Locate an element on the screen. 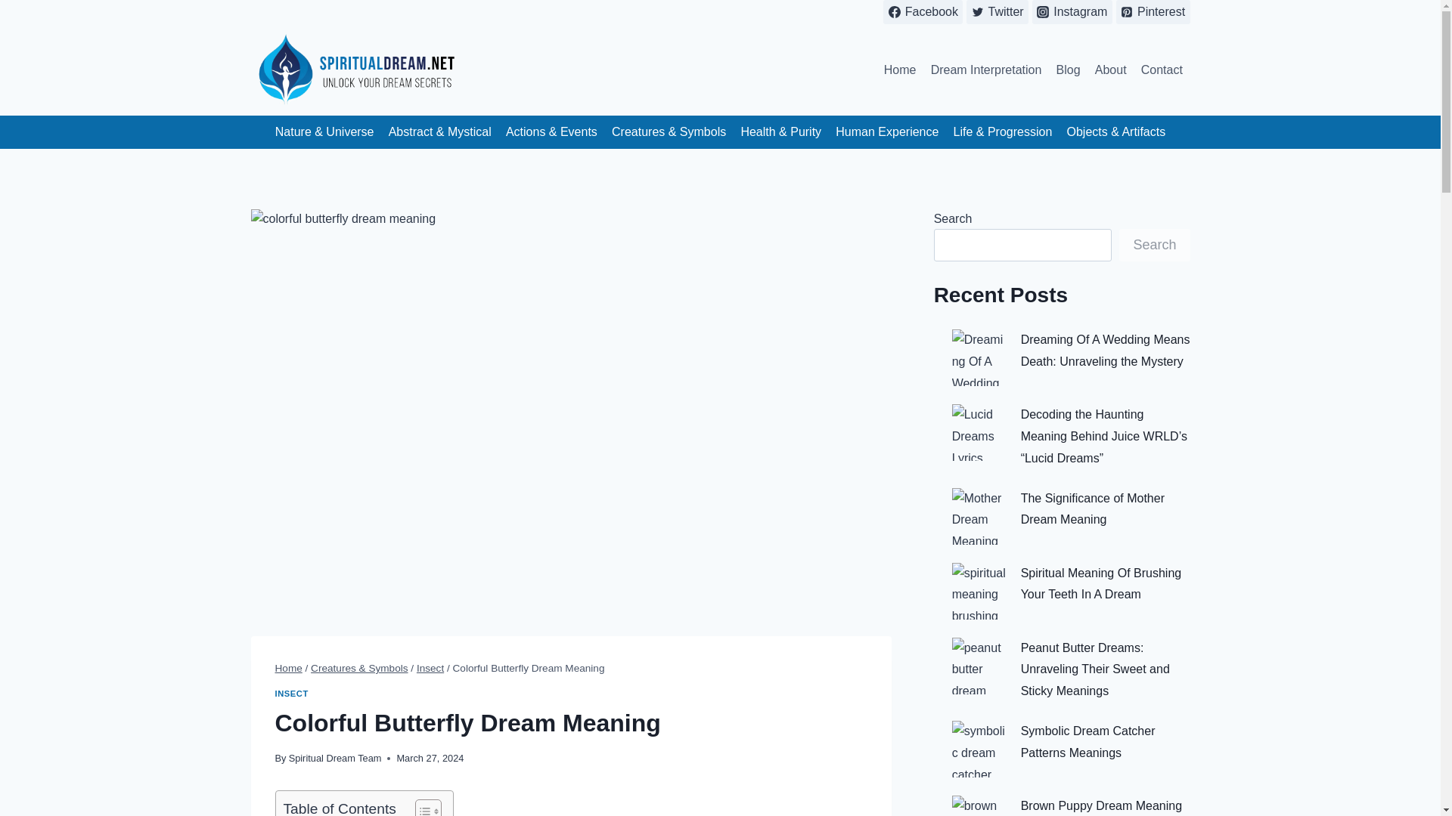 This screenshot has height=816, width=1452. Facebook is located at coordinates (923, 12).